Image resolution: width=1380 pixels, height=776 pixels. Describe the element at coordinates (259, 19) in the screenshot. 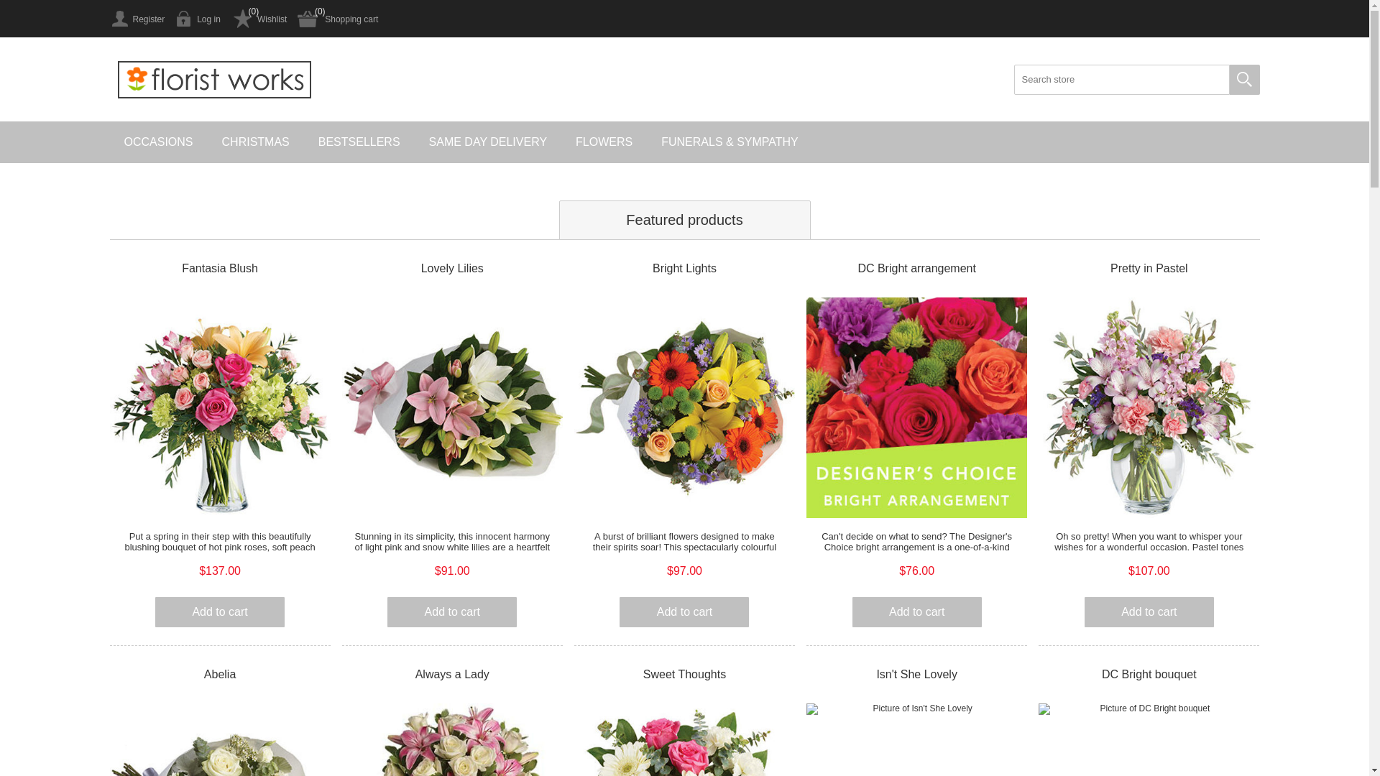

I see `Wishlist` at that location.